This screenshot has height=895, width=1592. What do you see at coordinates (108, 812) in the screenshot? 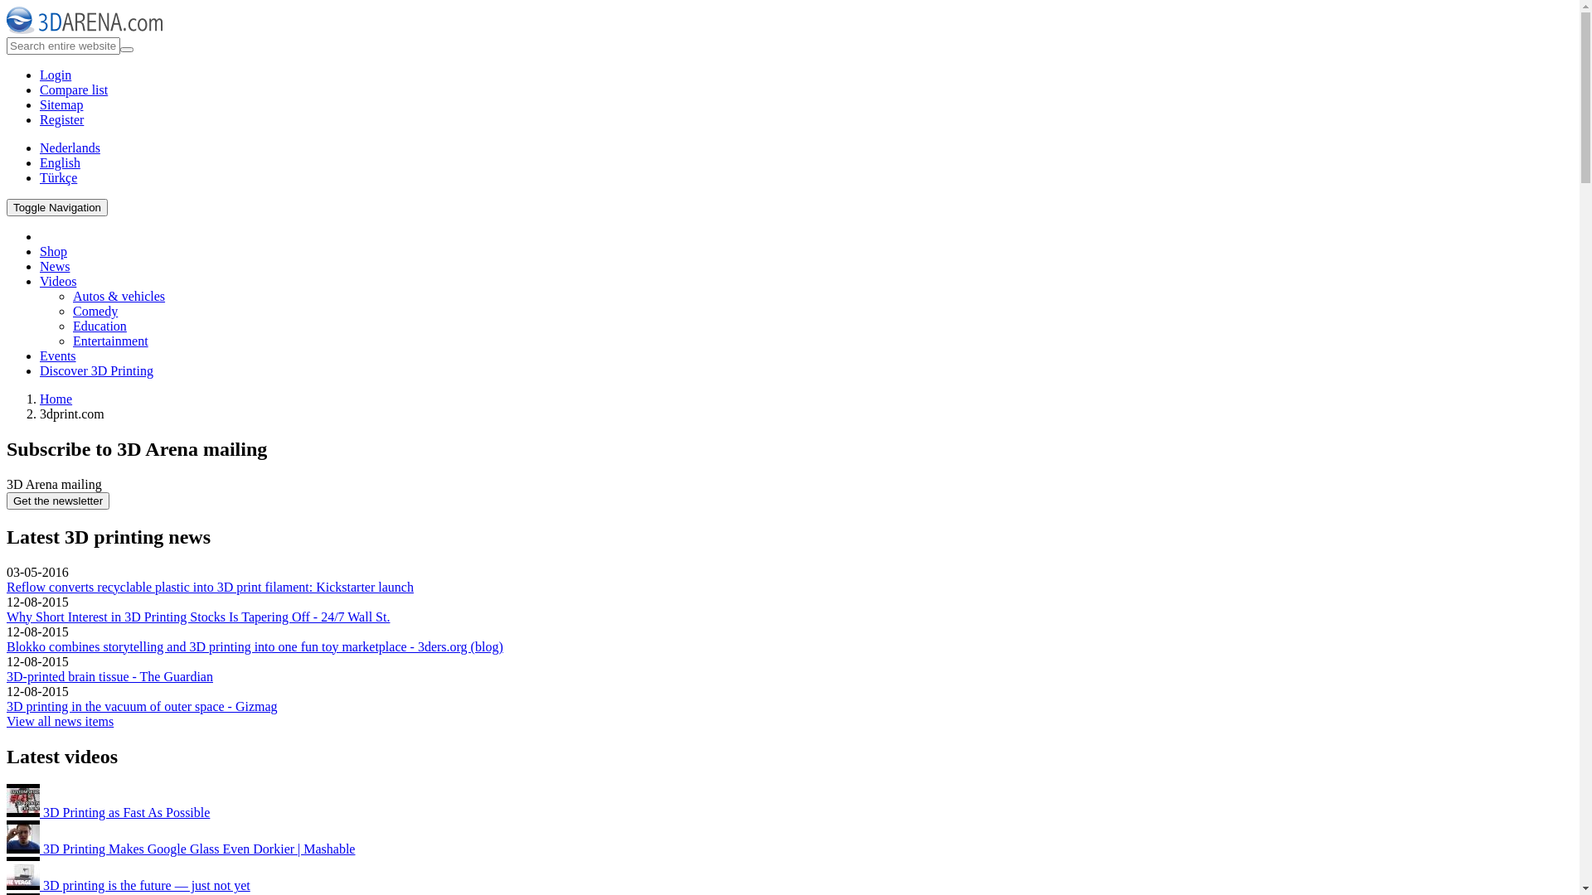
I see `3D Printing as Fast As Possible` at bounding box center [108, 812].